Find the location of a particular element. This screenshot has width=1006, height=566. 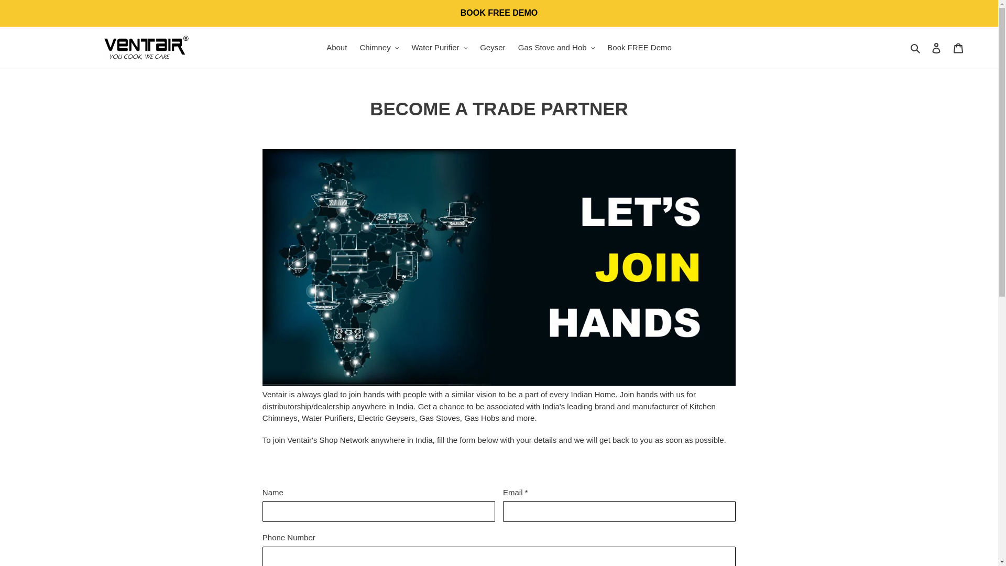

Book FREE Demo is located at coordinates (639, 47).